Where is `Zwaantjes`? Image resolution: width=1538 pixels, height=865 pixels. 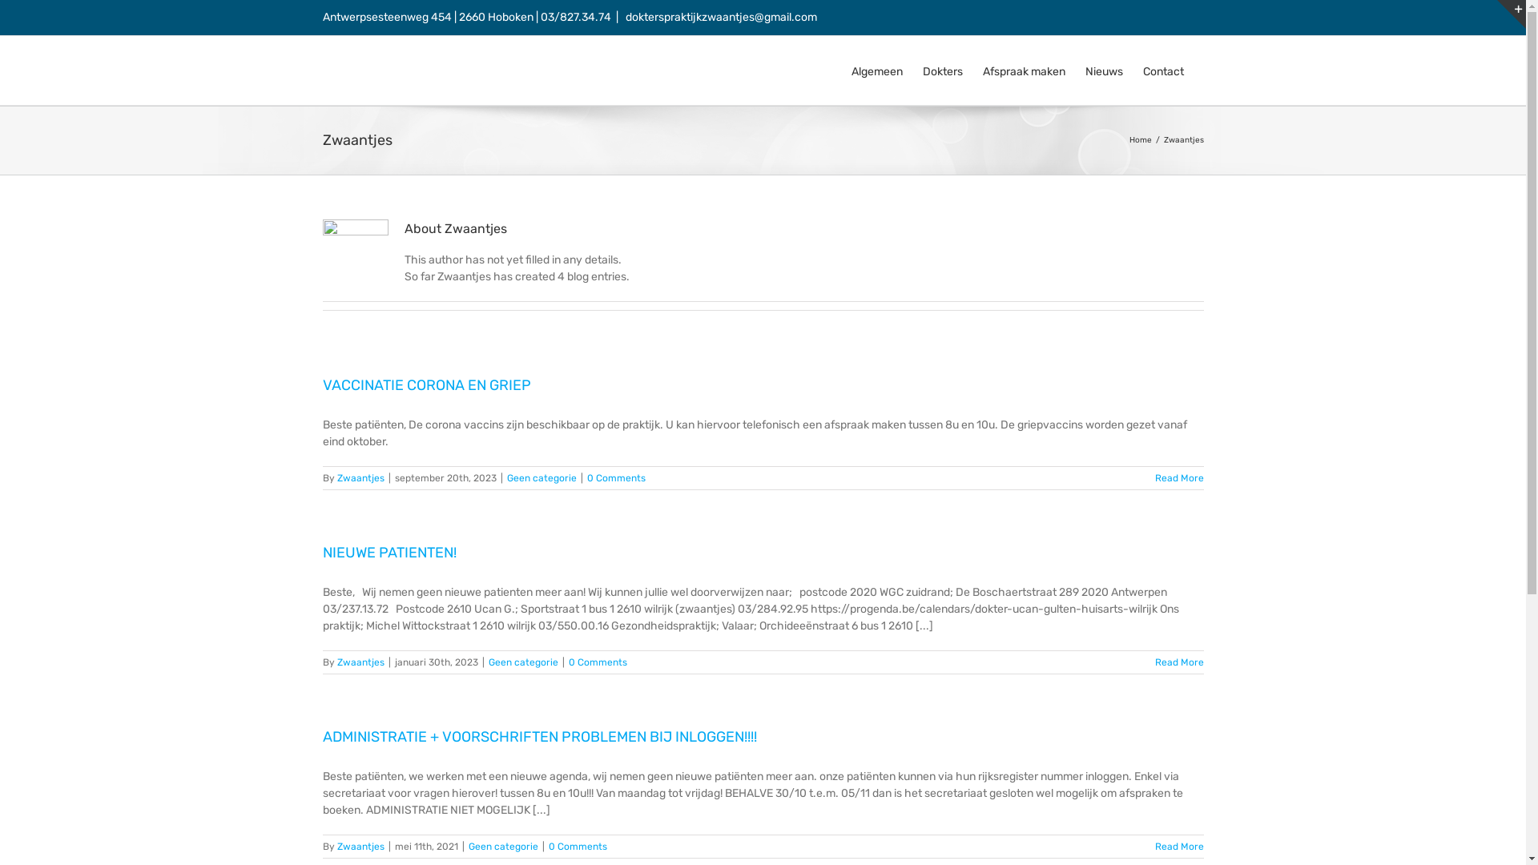 Zwaantjes is located at coordinates (360, 847).